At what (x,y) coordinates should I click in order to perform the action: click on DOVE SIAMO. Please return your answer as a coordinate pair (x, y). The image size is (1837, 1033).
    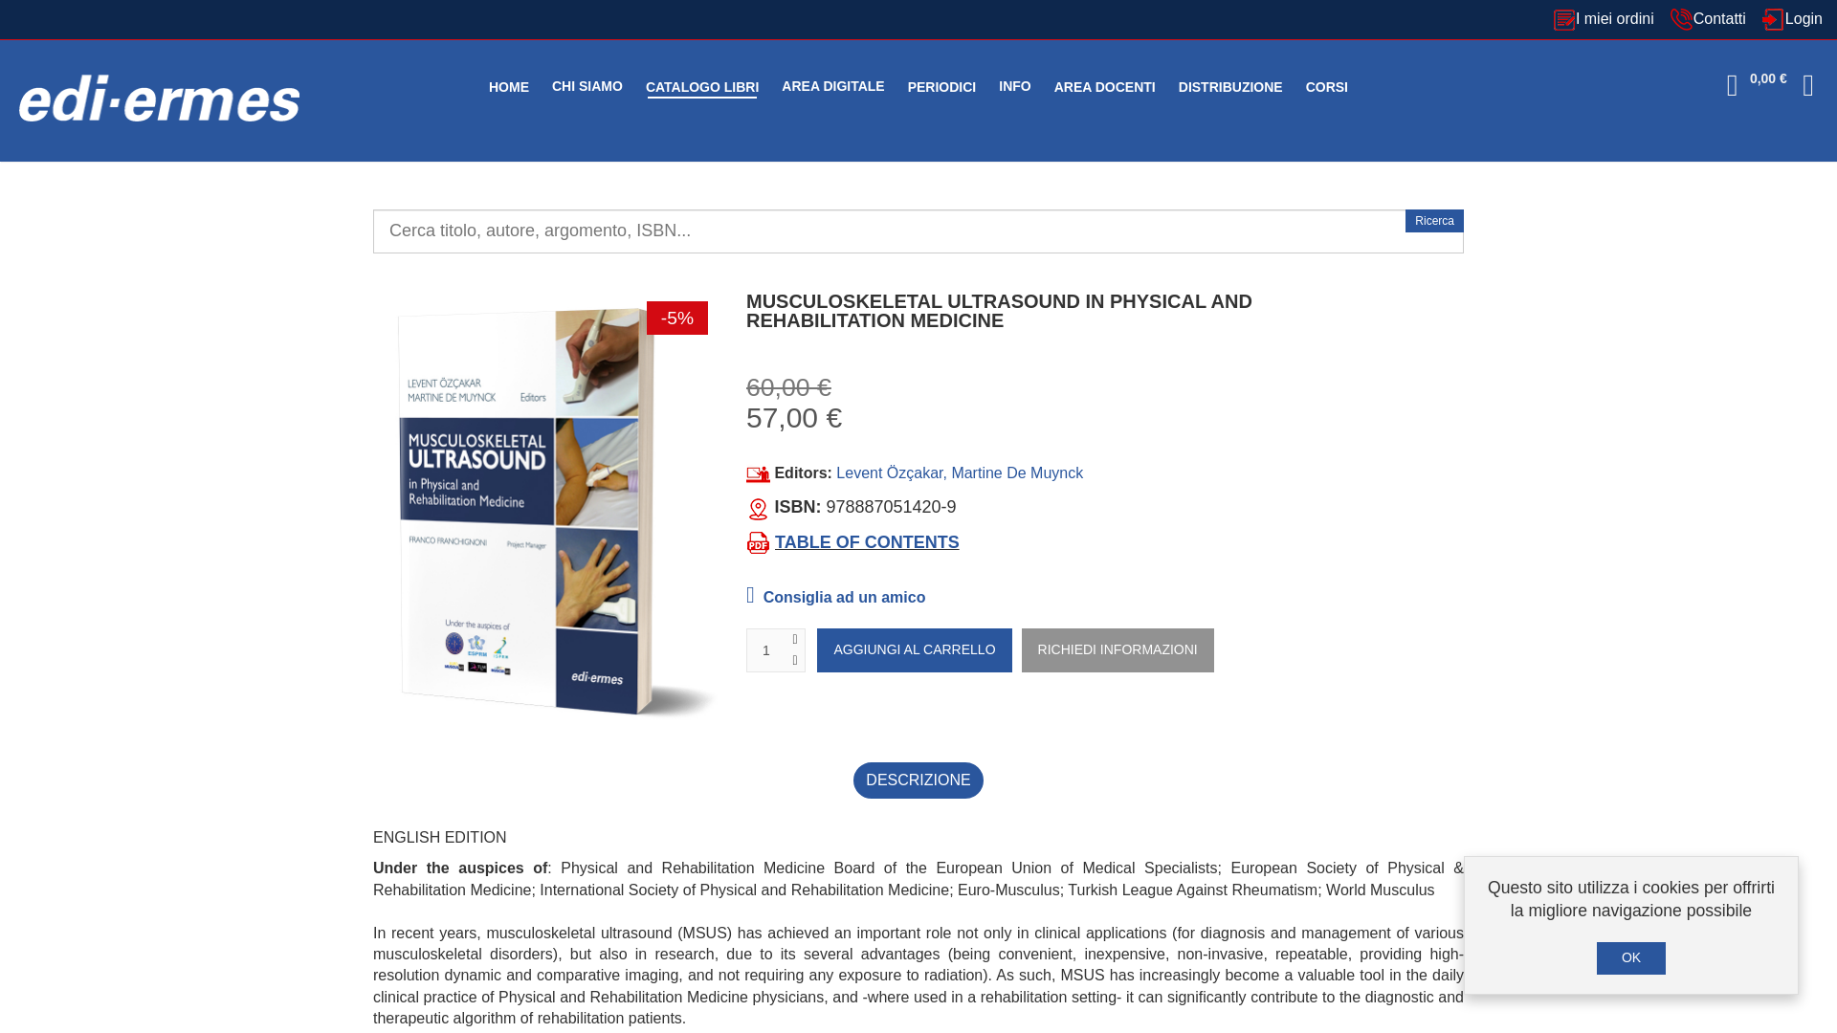
    Looking at the image, I should click on (1812, 90).